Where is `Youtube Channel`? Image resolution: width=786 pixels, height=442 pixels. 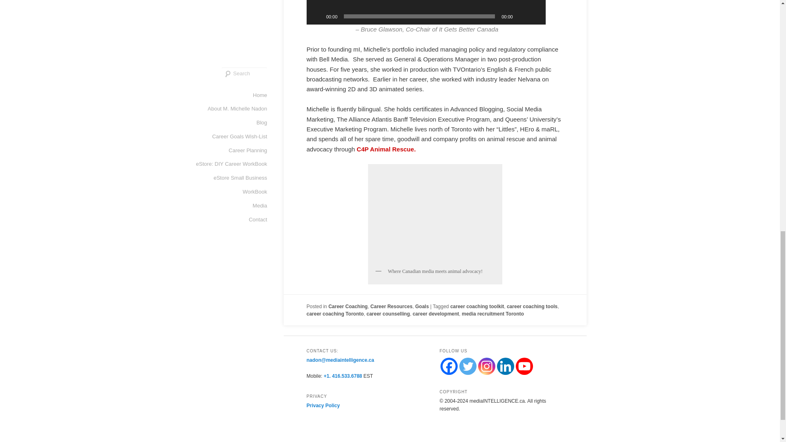
Youtube Channel is located at coordinates (524, 366).